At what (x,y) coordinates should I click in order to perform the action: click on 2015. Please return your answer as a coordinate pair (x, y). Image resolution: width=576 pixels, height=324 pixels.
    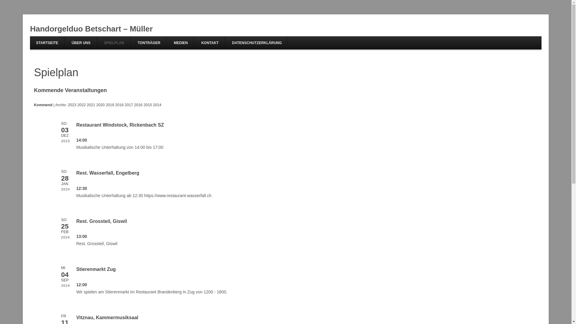
    Looking at the image, I should click on (148, 105).